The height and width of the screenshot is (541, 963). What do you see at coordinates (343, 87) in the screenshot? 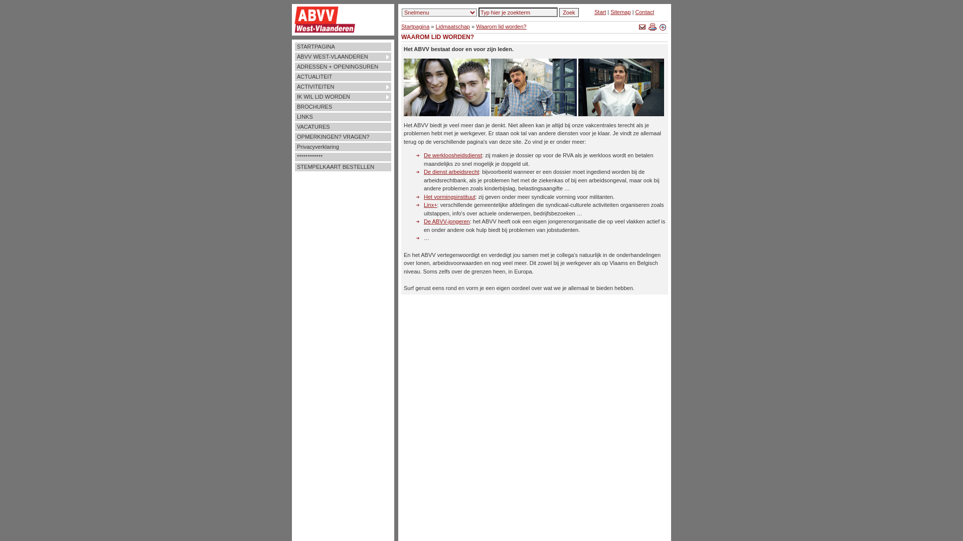
I see `ACTIVITEITEN` at bounding box center [343, 87].